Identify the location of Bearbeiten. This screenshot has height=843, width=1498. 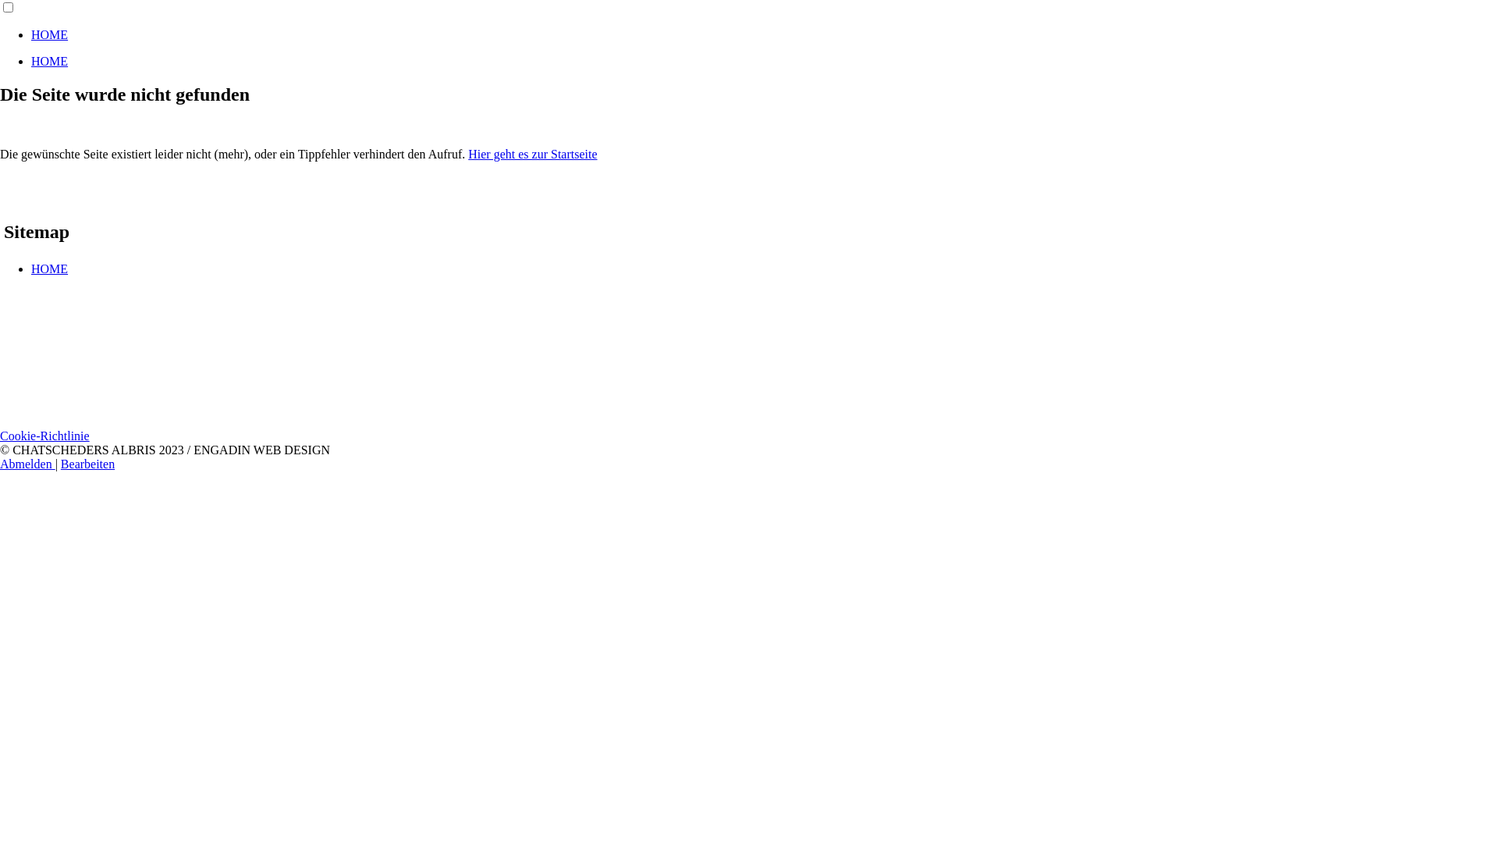
(87, 464).